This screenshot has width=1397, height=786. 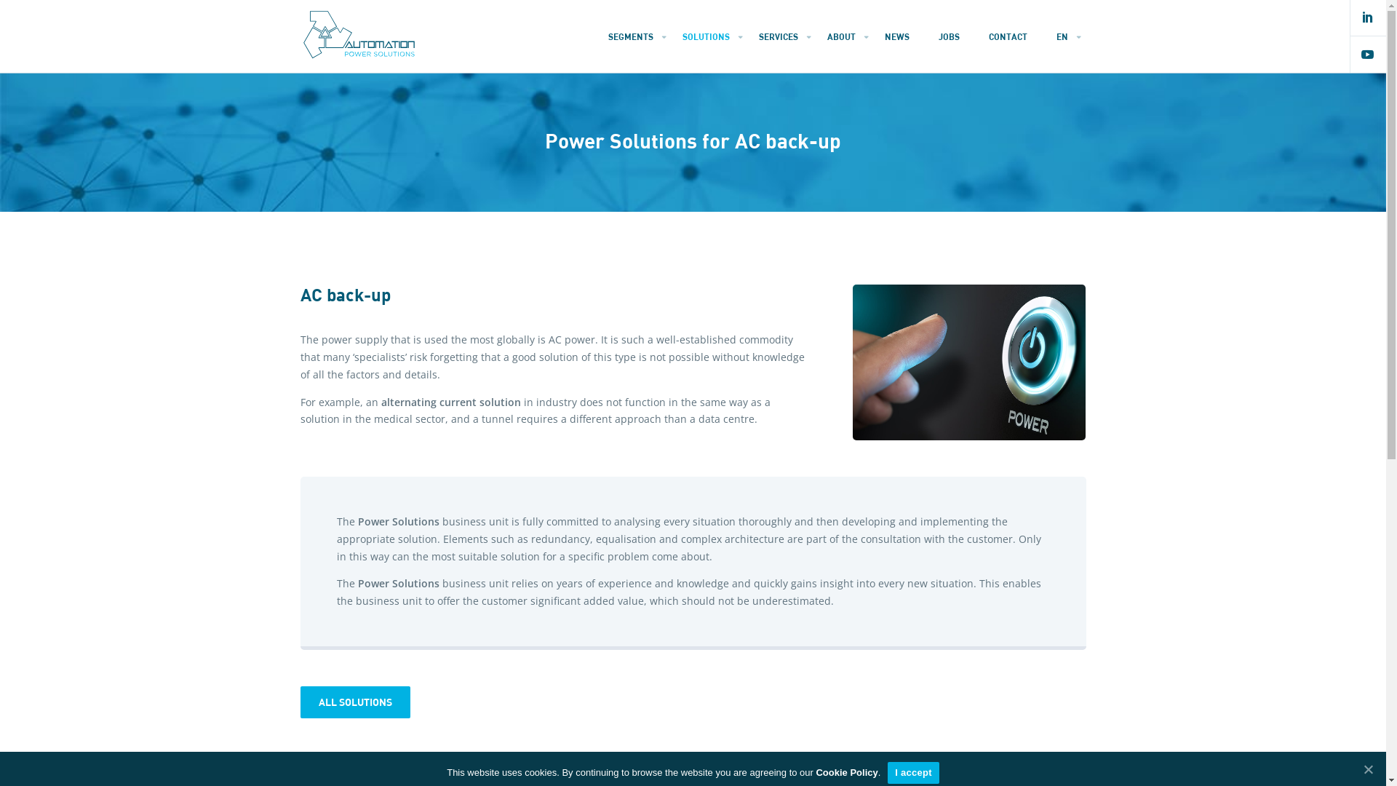 What do you see at coordinates (969, 362) in the screenshot?
I see `Power Solutions - AC secouru` at bounding box center [969, 362].